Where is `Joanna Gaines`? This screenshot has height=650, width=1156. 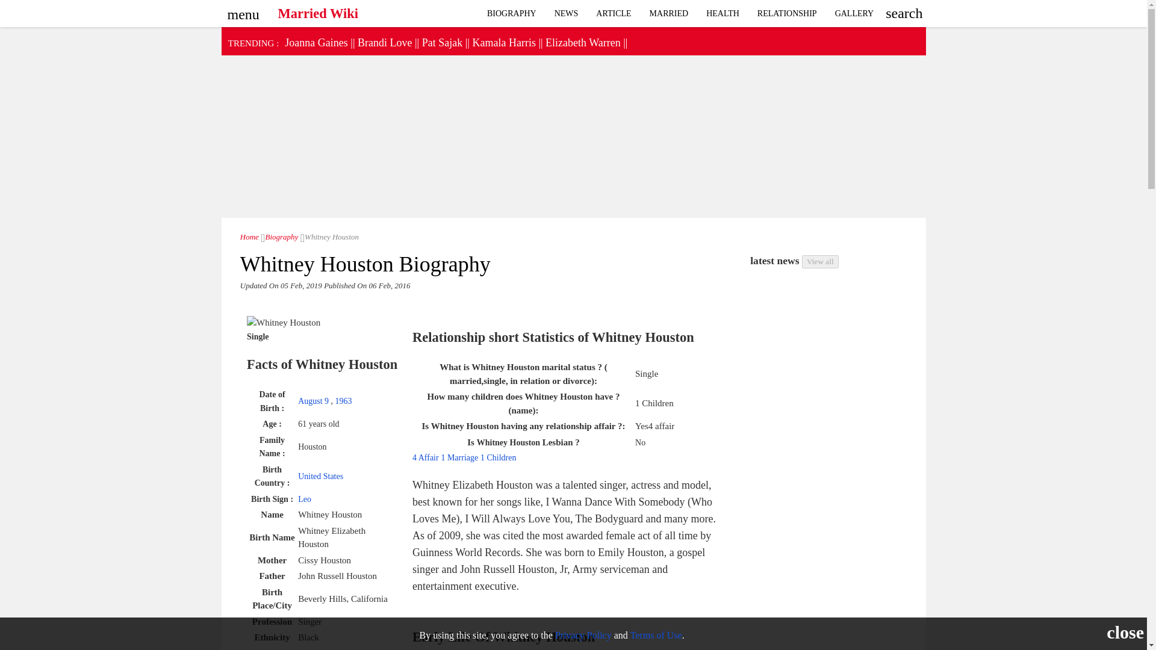
Joanna Gaines is located at coordinates (315, 42).